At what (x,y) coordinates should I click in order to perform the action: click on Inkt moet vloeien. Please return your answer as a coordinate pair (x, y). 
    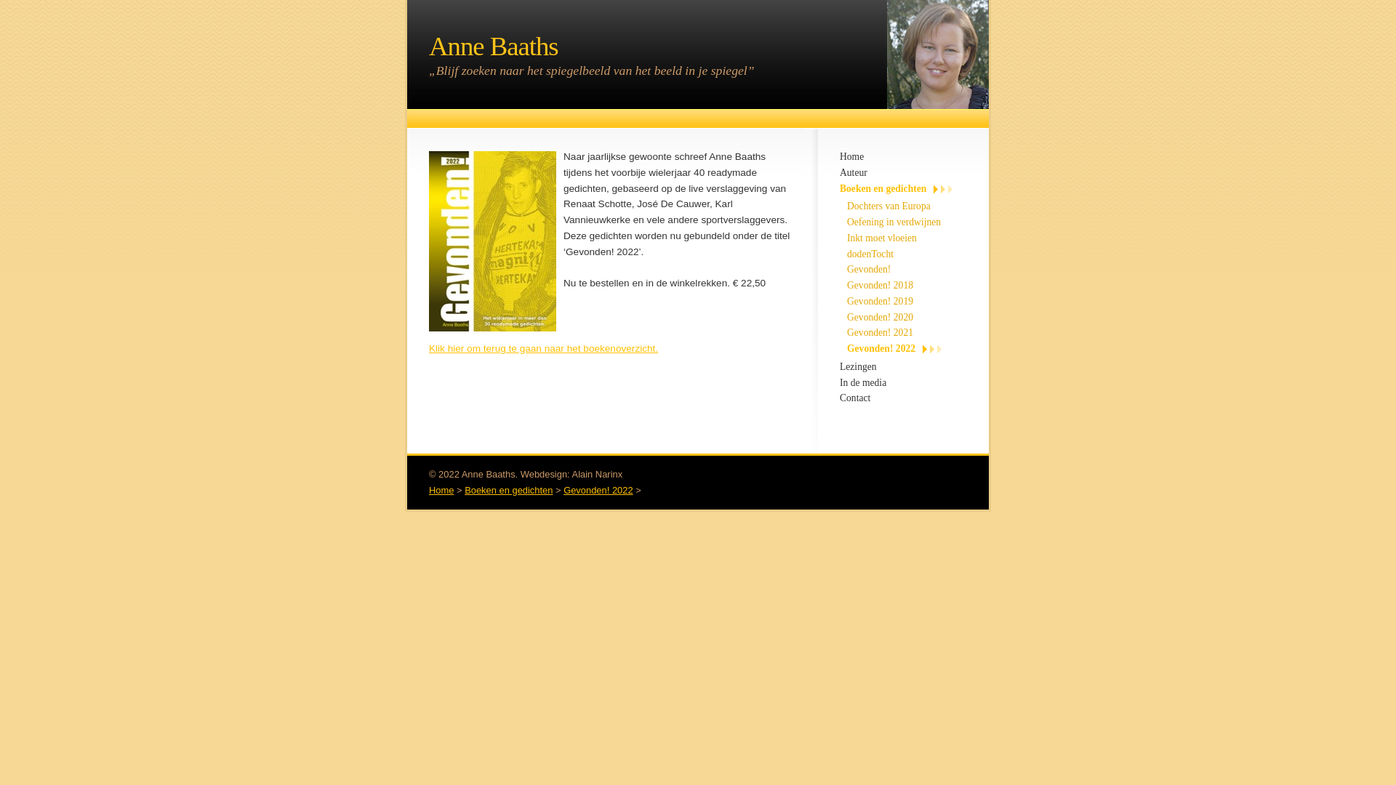
    Looking at the image, I should click on (882, 238).